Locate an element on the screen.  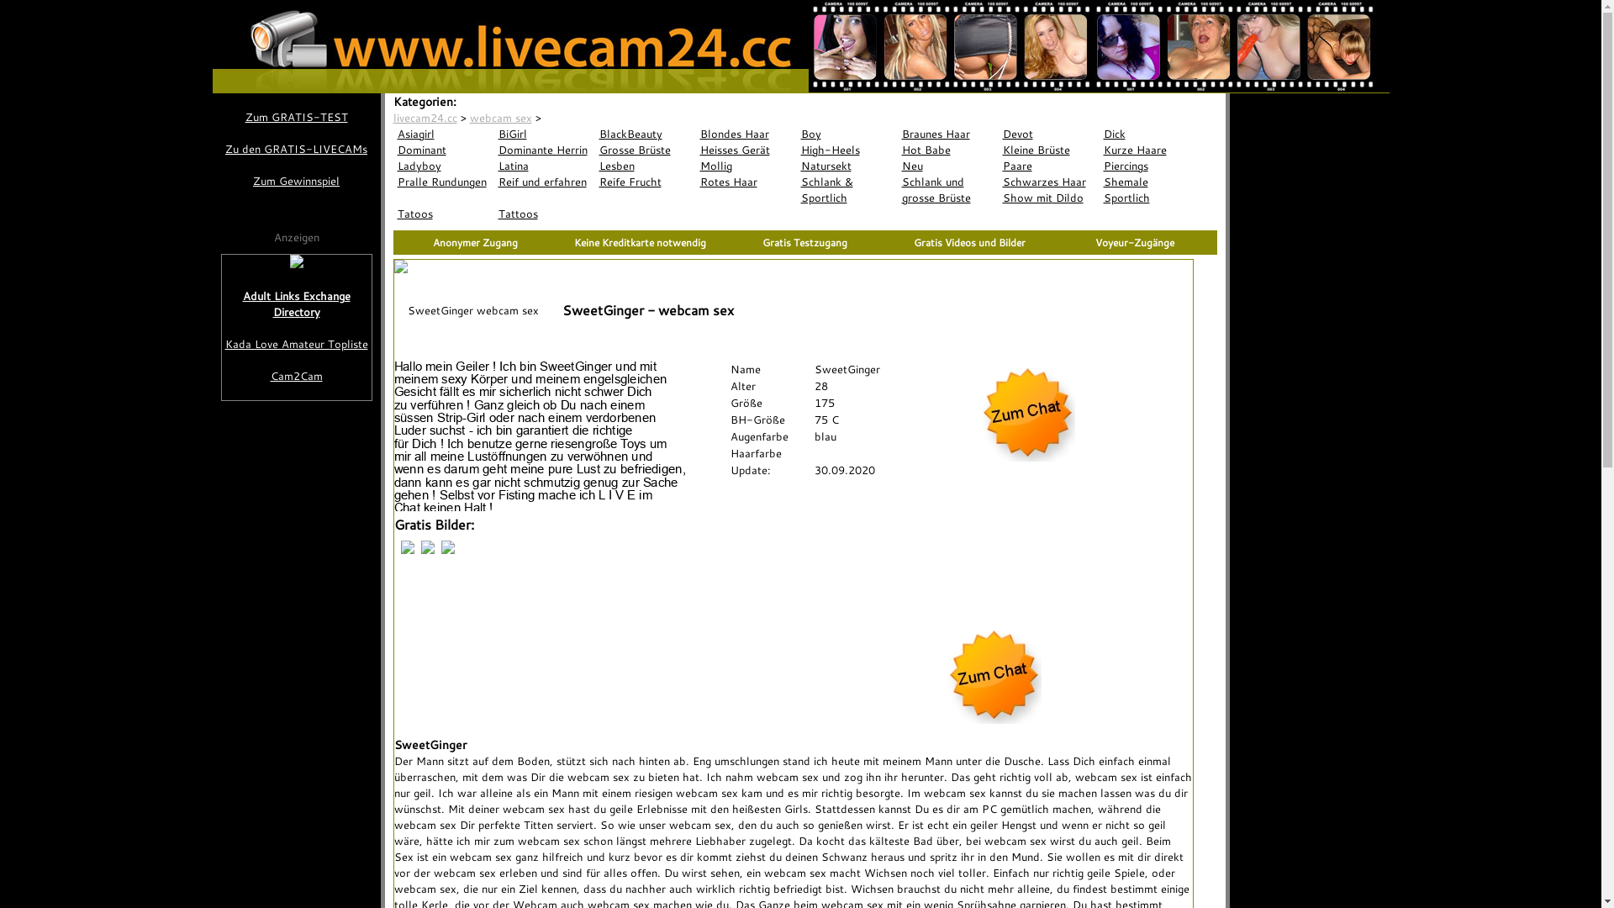
SweetGinger is located at coordinates (578, 118).